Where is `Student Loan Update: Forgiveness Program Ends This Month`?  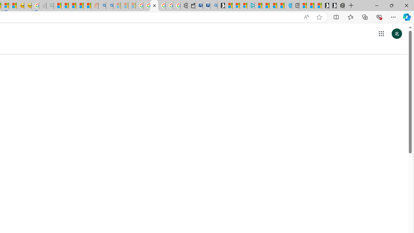
Student Loan Update: Forgiveness Program Ends This Month is located at coordinates (80, 6).